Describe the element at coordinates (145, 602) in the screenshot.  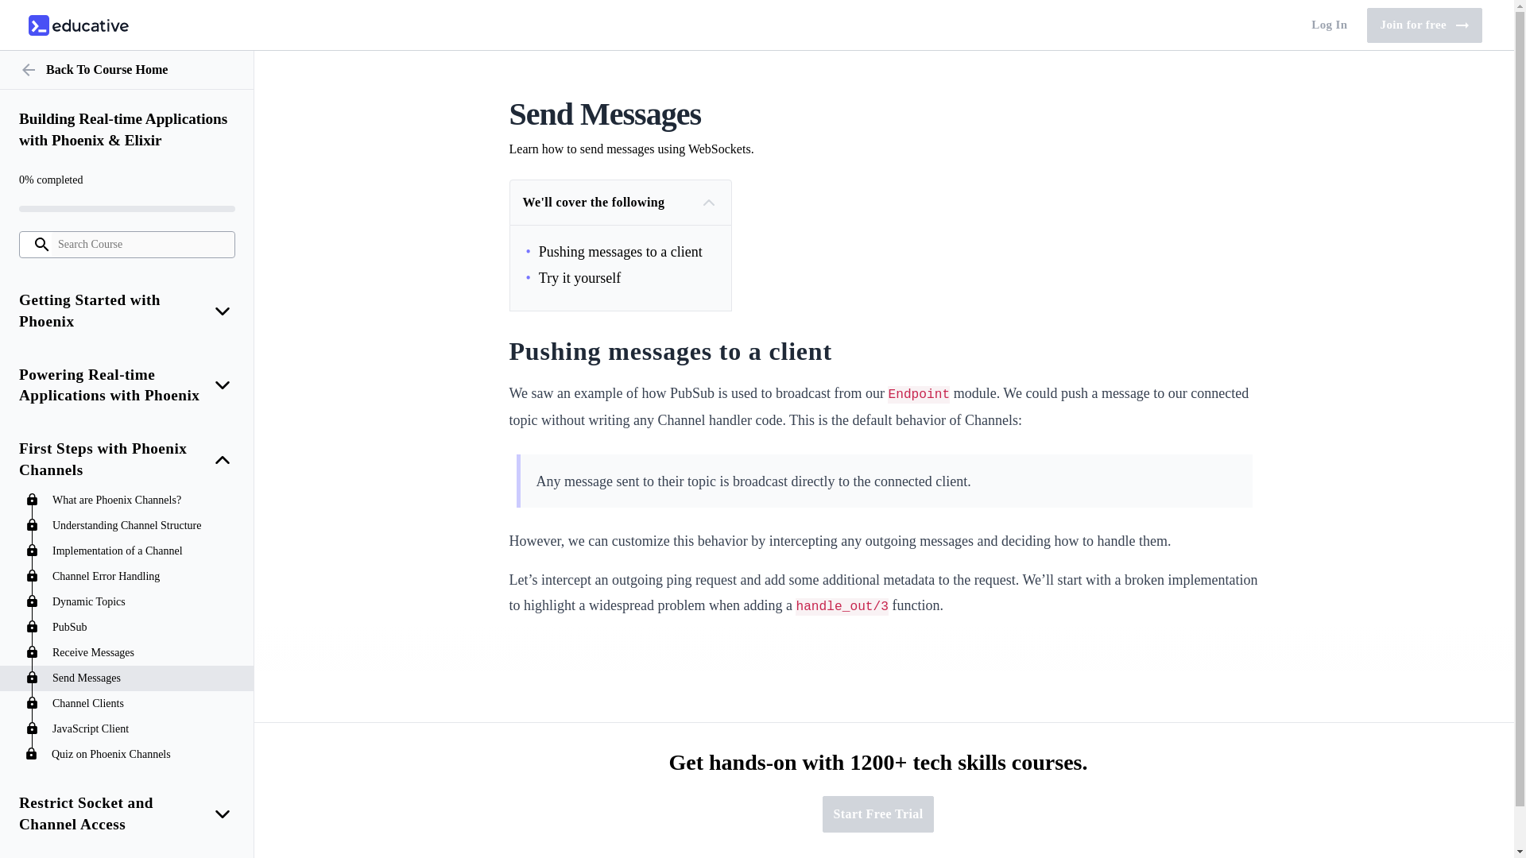
I see `educative.io` at that location.